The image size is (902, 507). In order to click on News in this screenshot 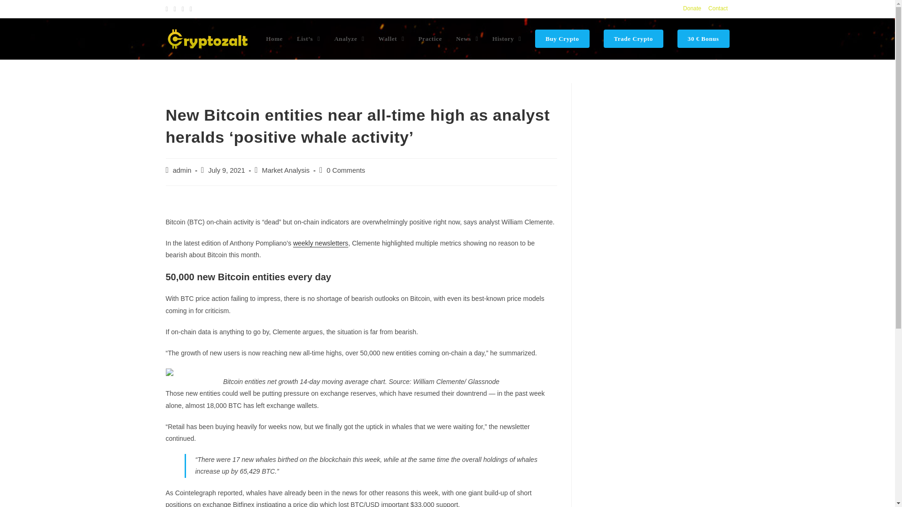, I will do `click(467, 38)`.